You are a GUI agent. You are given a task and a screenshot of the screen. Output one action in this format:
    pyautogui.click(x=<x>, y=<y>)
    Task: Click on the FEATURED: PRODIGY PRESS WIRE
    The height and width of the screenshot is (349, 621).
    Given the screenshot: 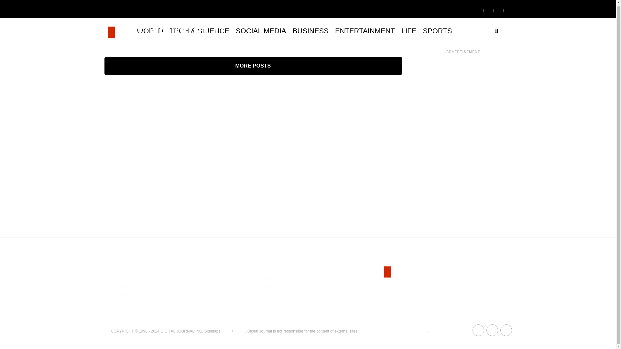 What is the action you would take?
    pyautogui.click(x=289, y=278)
    